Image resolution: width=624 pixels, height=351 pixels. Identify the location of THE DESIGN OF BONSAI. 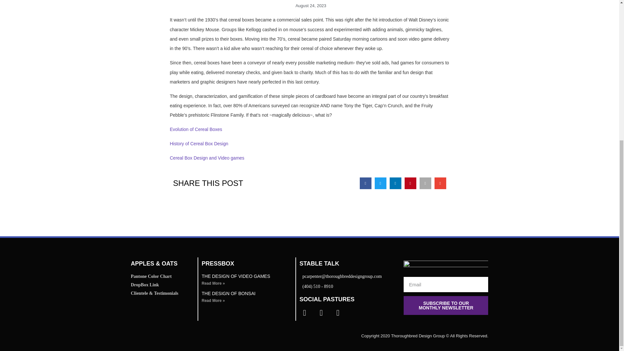
(228, 293).